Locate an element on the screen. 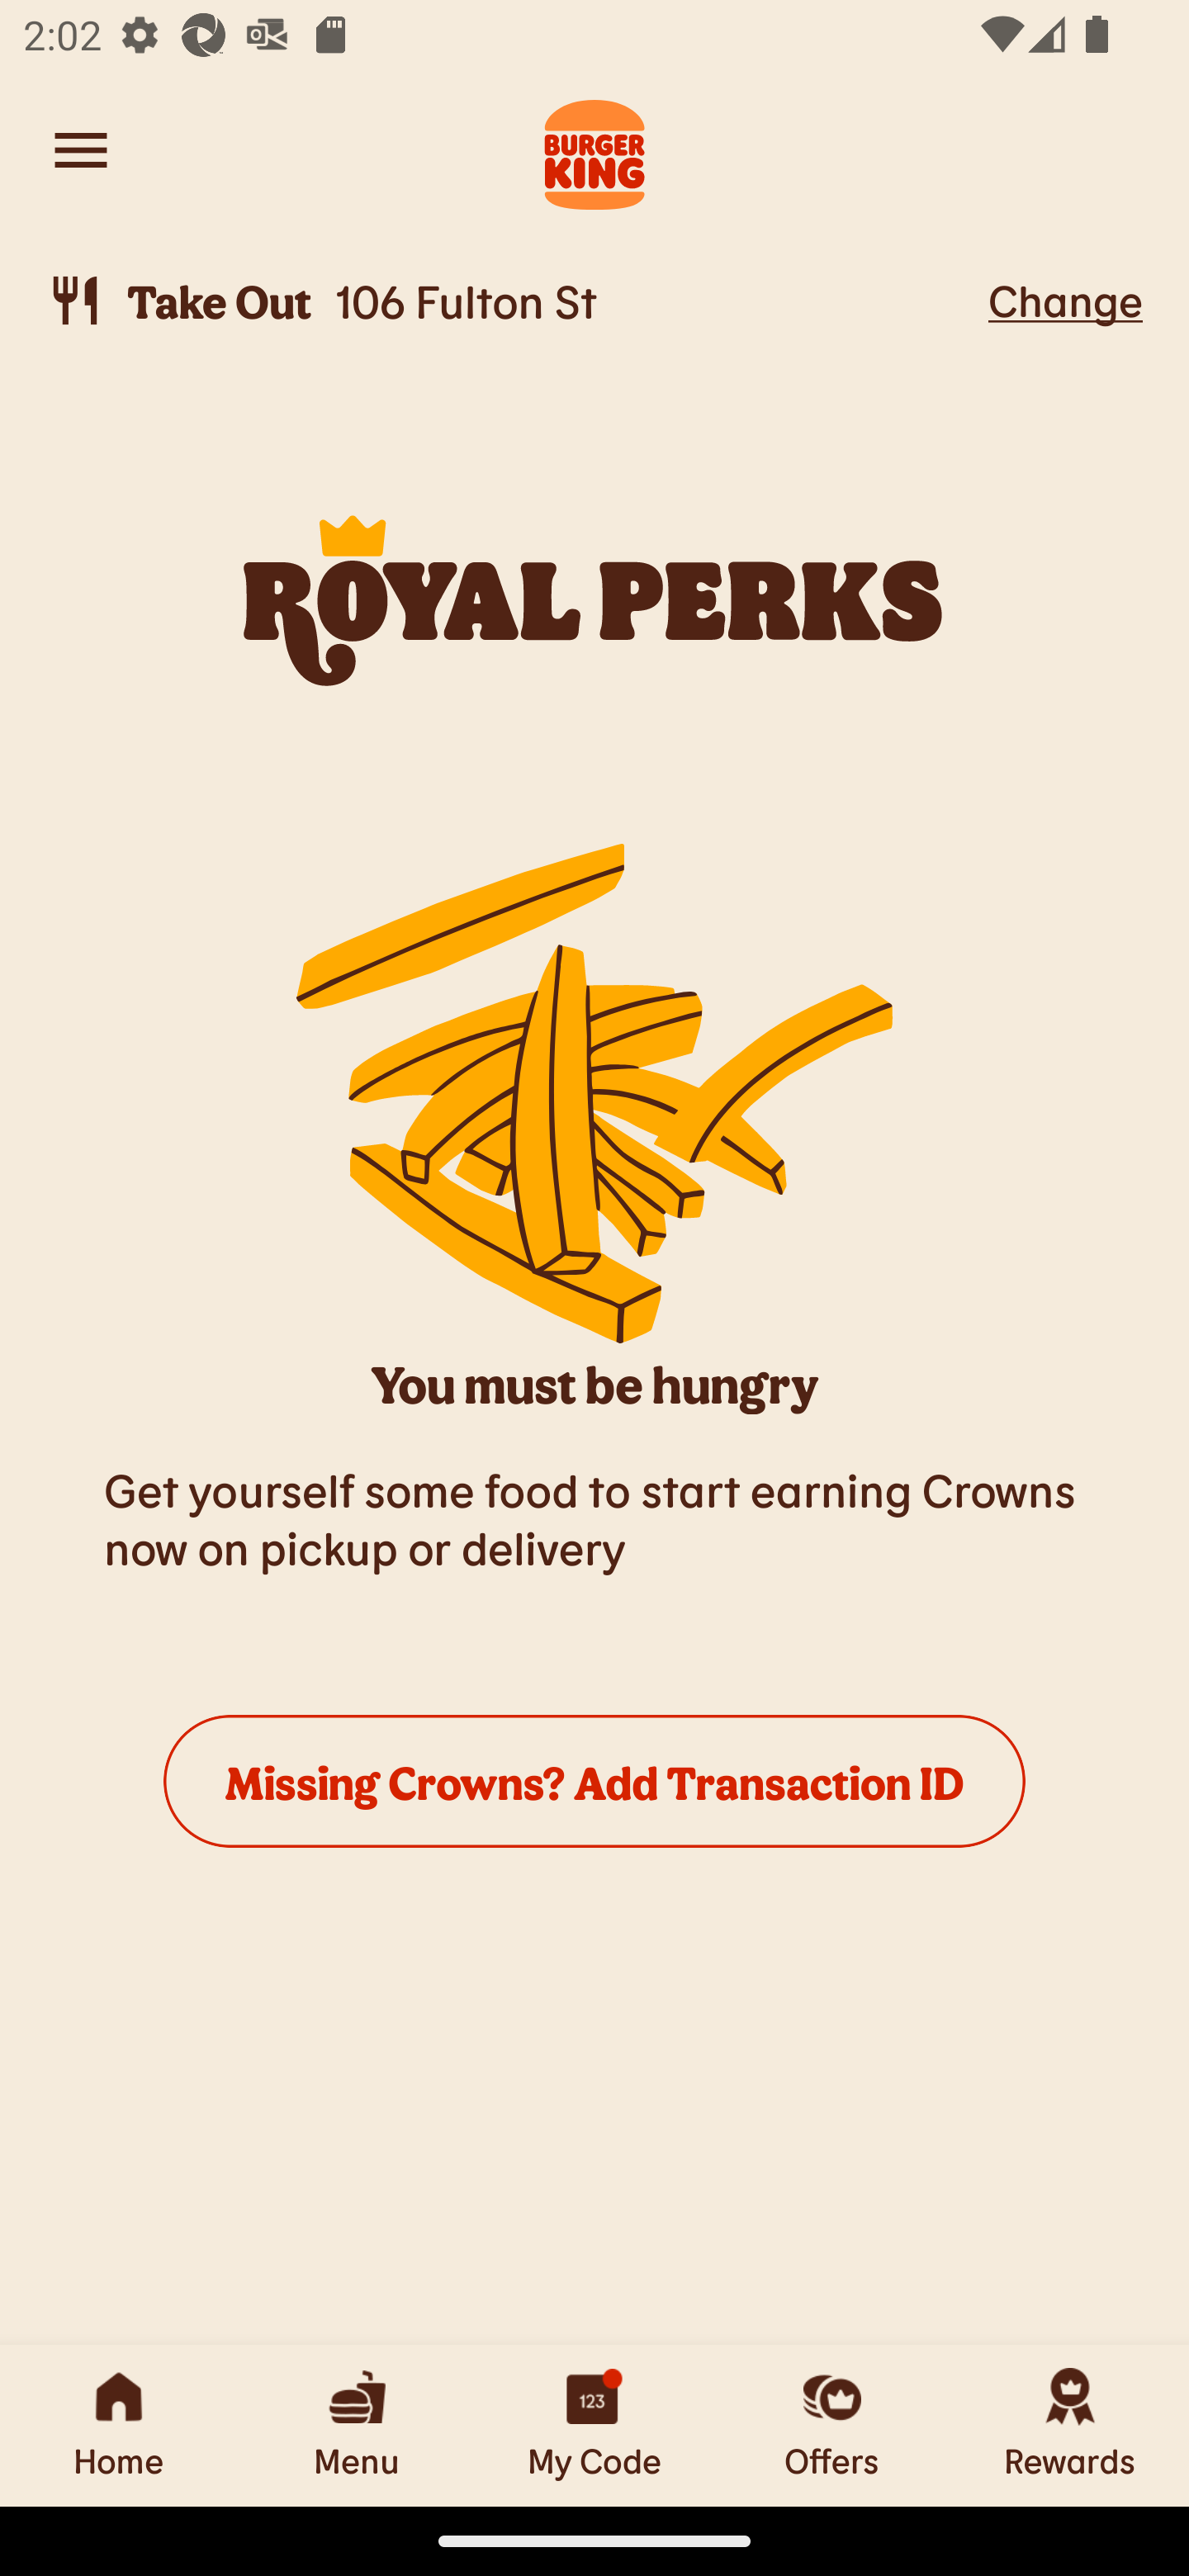  Take Out, 106 Fulton St  Take Out 106 Fulton St is located at coordinates (512, 301).